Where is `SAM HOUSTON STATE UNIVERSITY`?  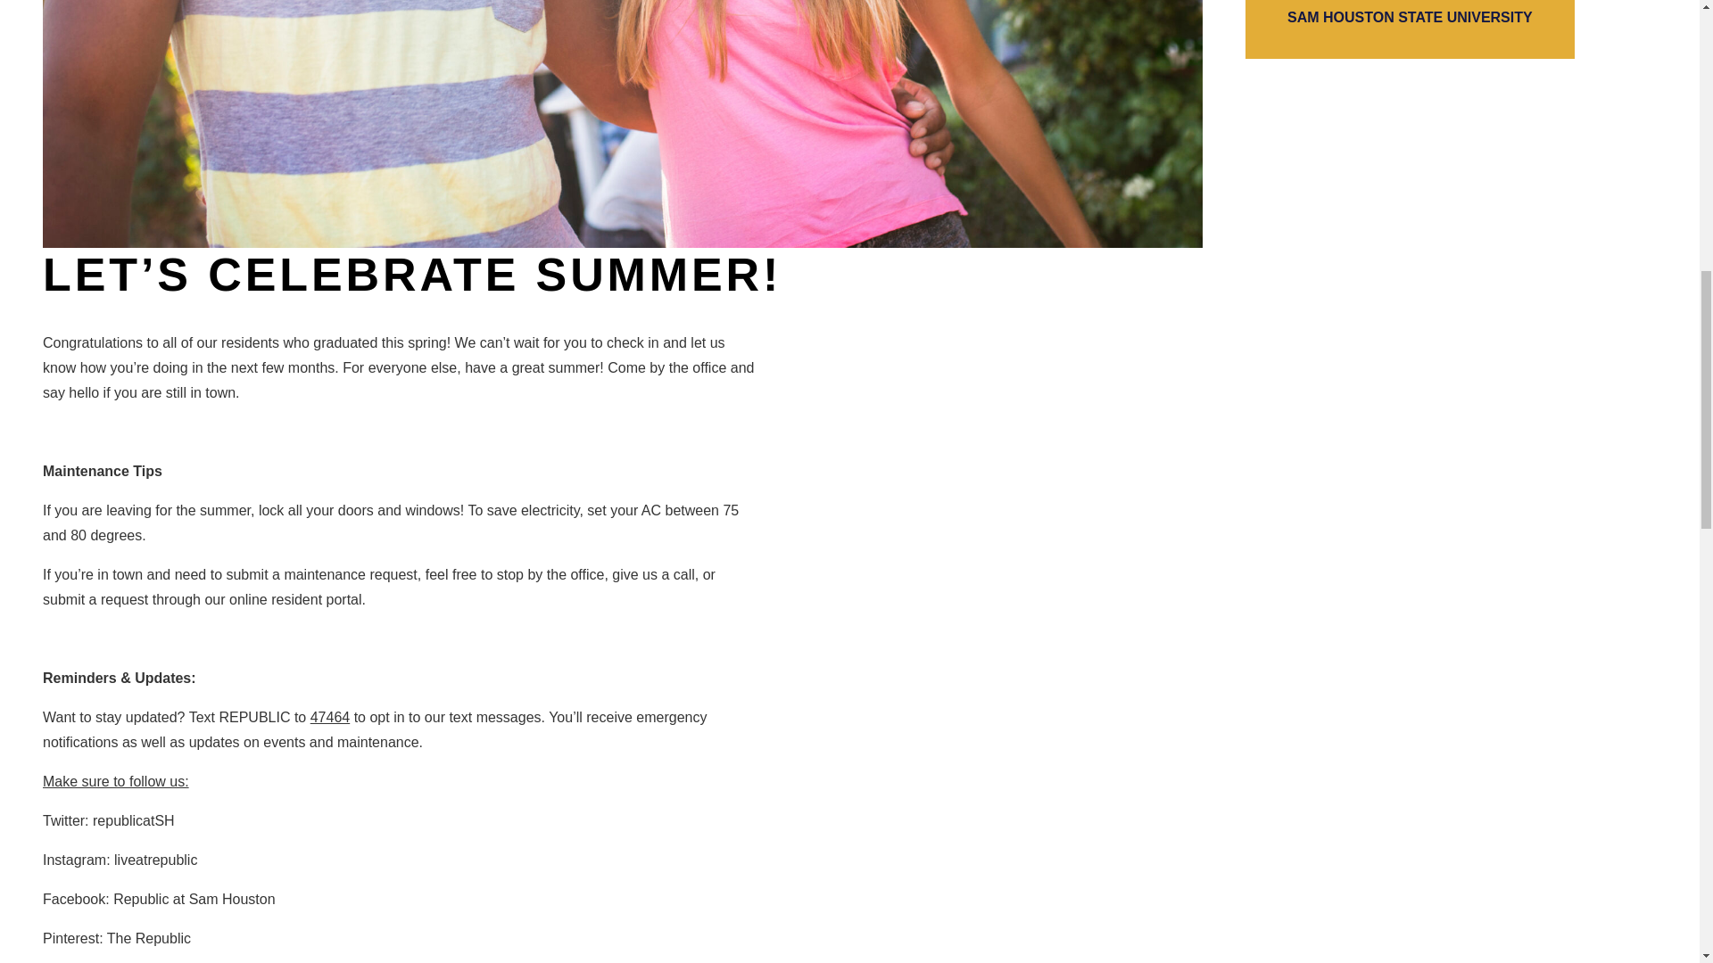 SAM HOUSTON STATE UNIVERSITY is located at coordinates (1410, 29).